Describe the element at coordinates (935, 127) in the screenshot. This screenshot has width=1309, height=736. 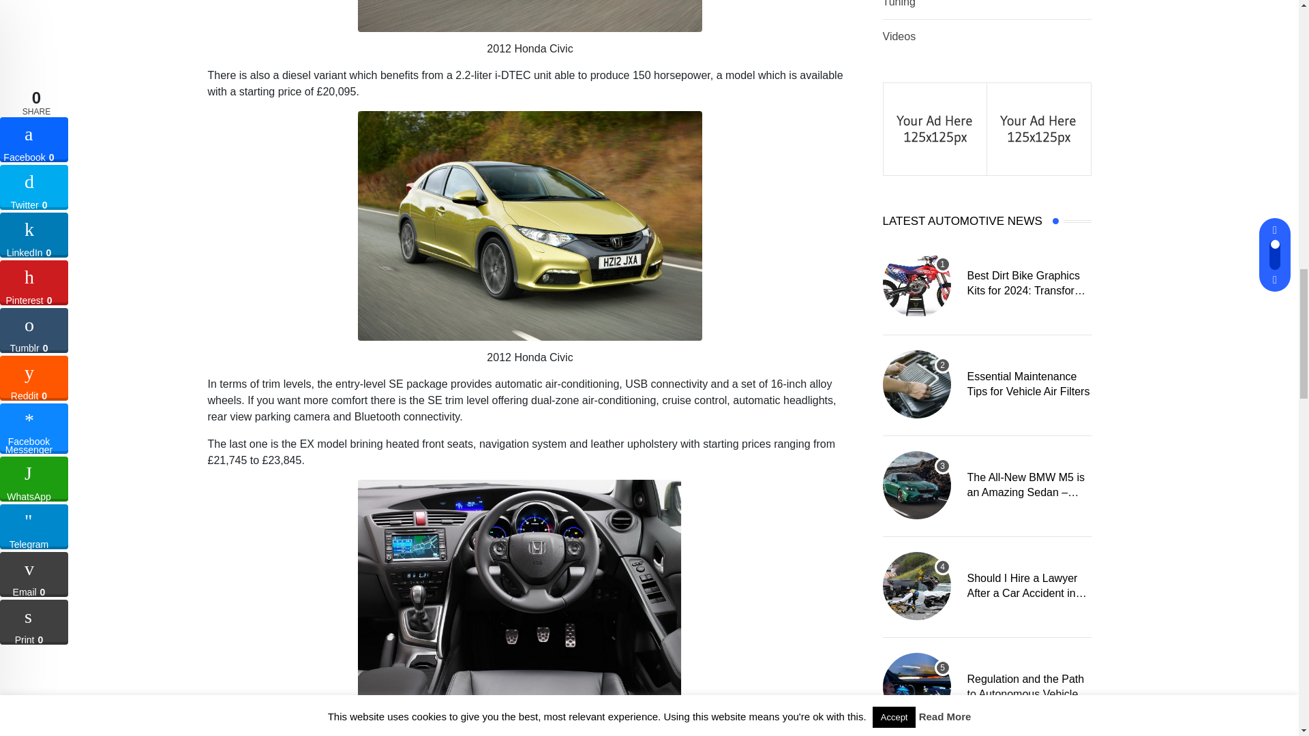
I see `Advertise` at that location.